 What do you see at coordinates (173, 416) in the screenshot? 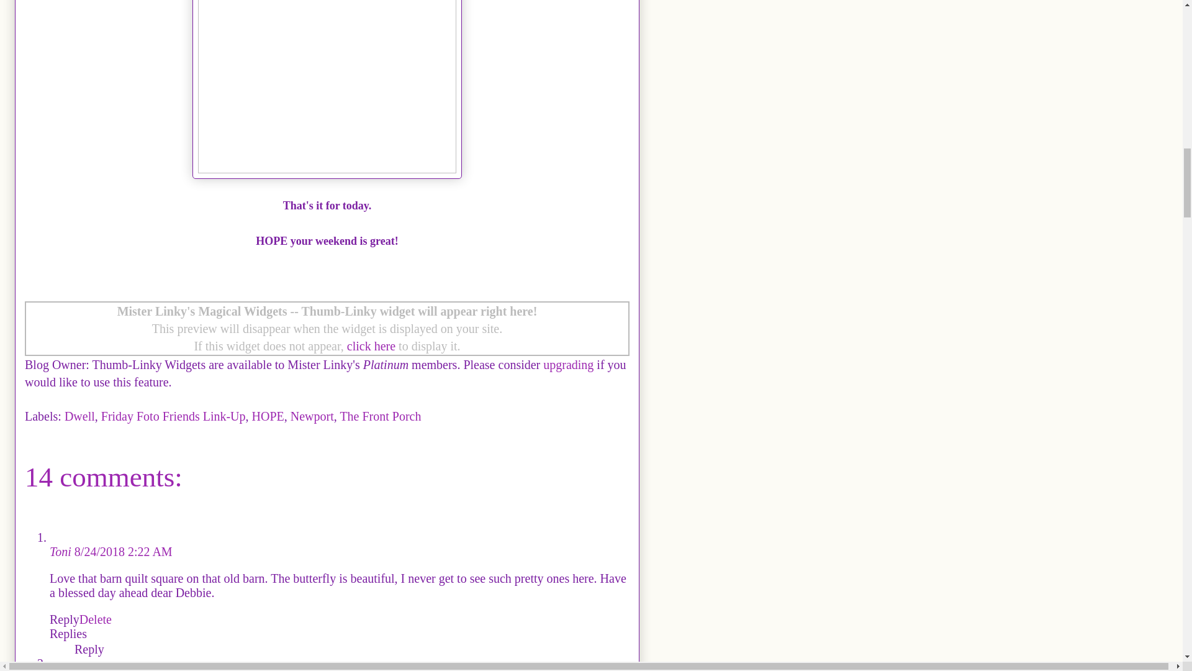
I see `Friday Foto Friends Link-Up` at bounding box center [173, 416].